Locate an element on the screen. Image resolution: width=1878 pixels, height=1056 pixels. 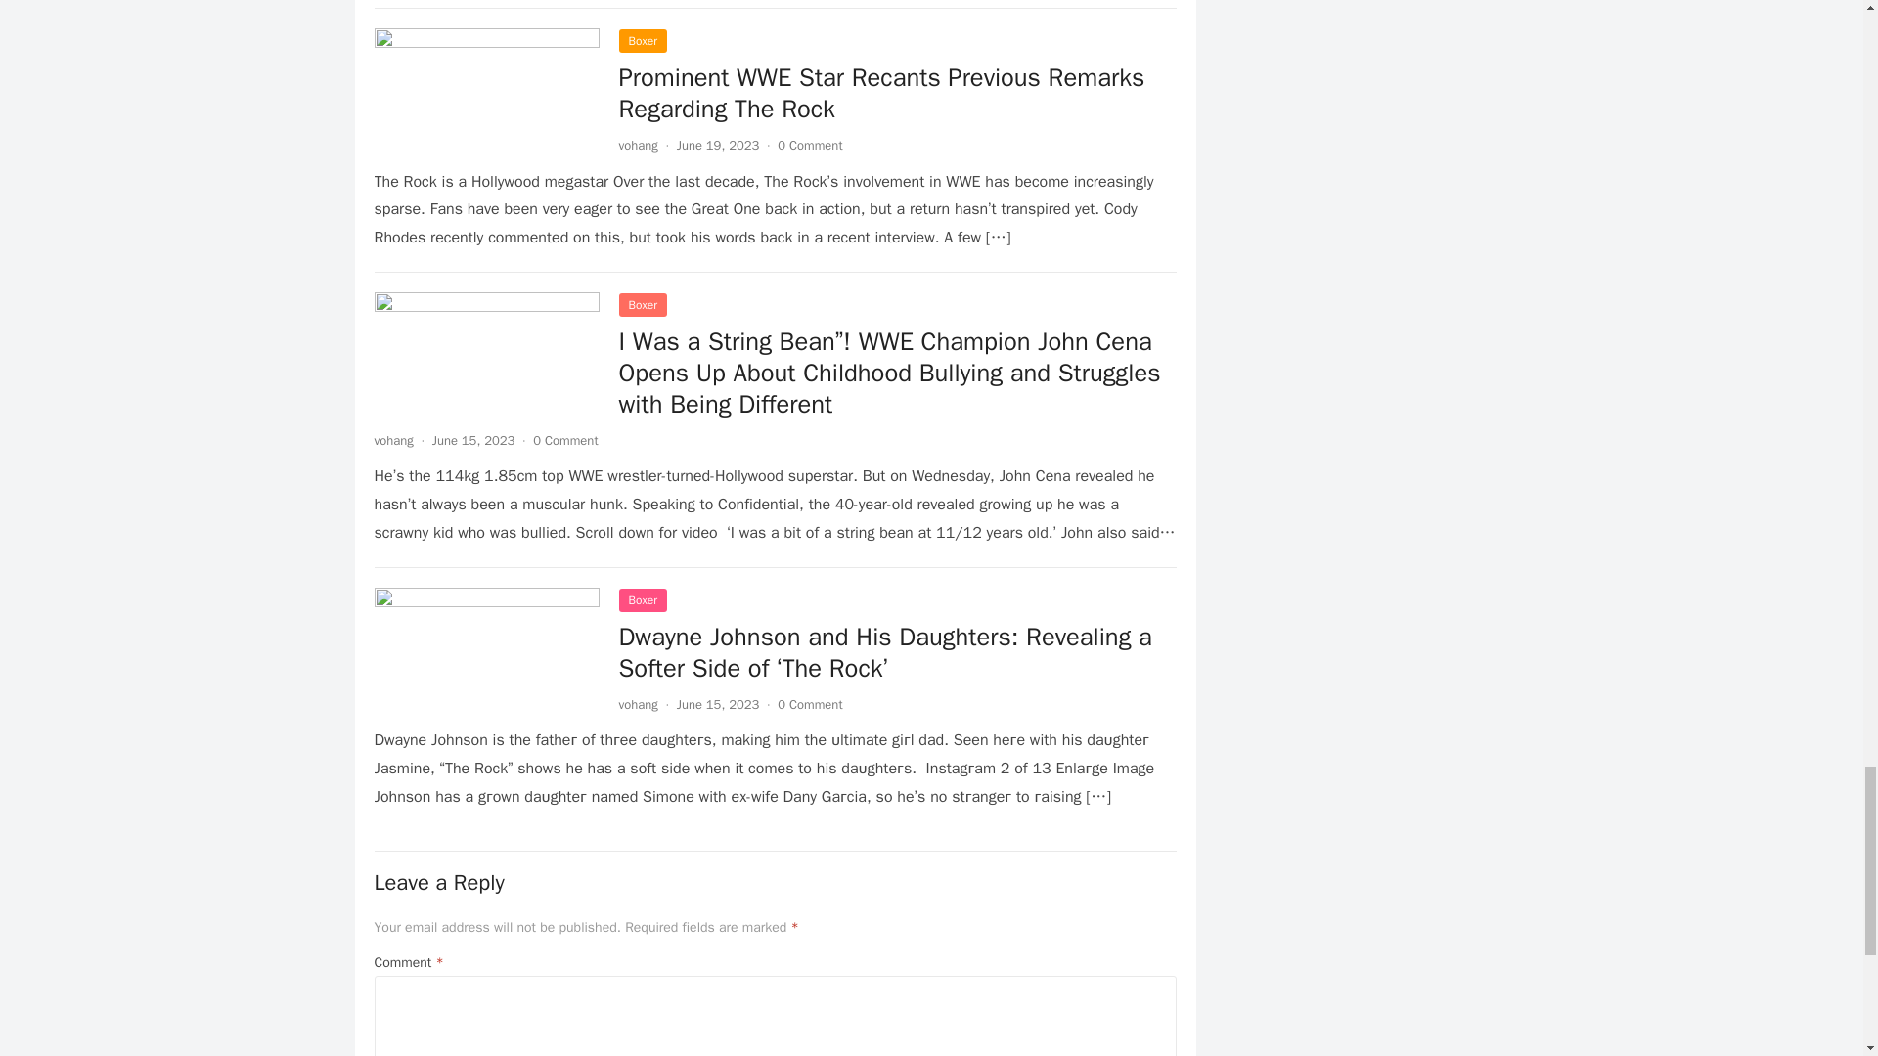
Posts by vohang is located at coordinates (638, 704).